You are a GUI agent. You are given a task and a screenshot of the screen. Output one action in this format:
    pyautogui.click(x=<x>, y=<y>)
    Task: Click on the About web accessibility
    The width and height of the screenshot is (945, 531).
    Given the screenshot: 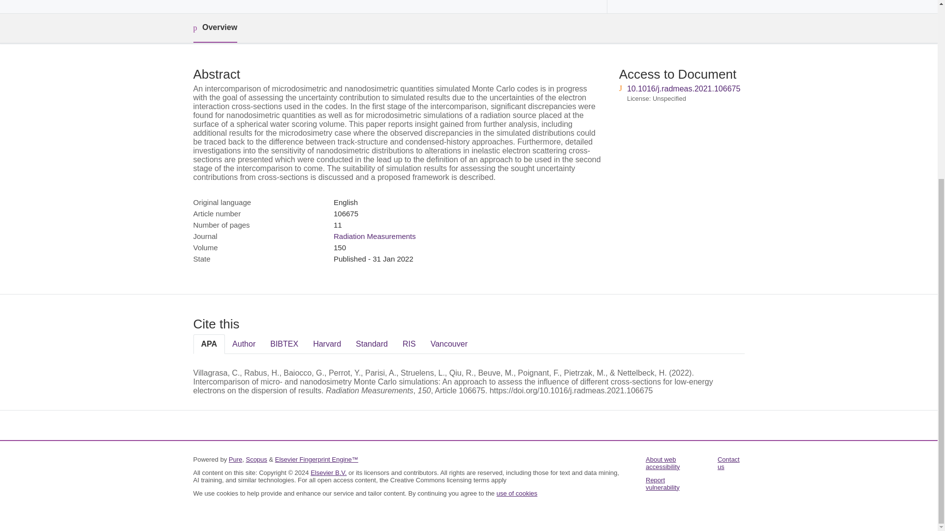 What is the action you would take?
    pyautogui.click(x=662, y=463)
    